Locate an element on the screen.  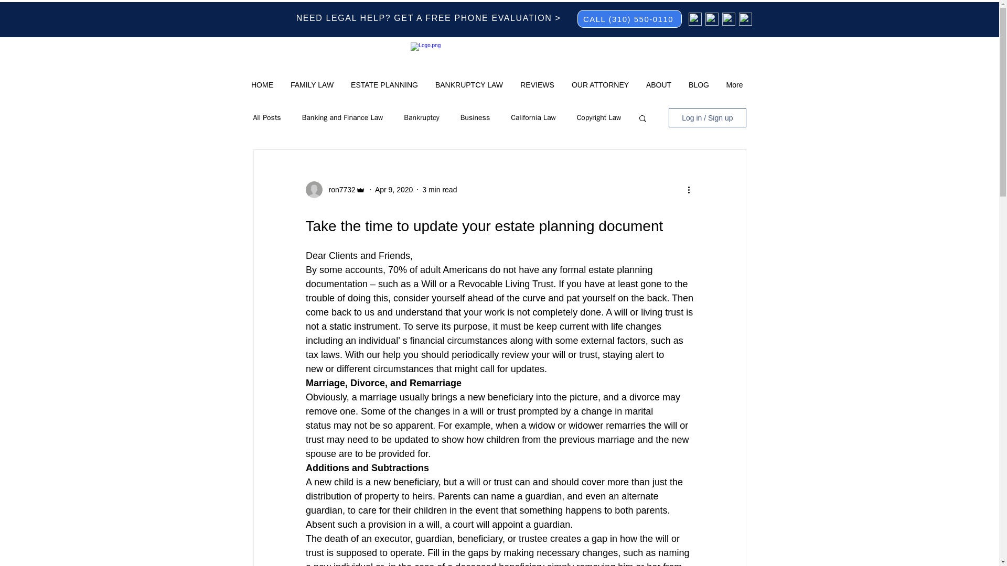
Copyright Law is located at coordinates (599, 118).